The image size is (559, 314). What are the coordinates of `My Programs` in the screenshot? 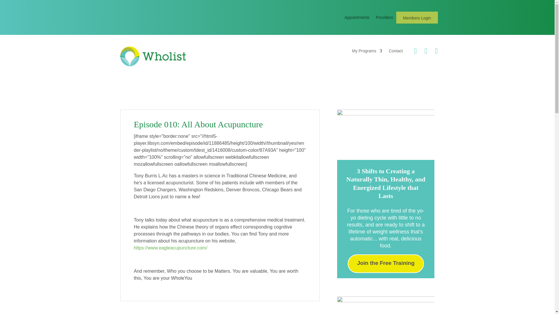 It's located at (367, 53).